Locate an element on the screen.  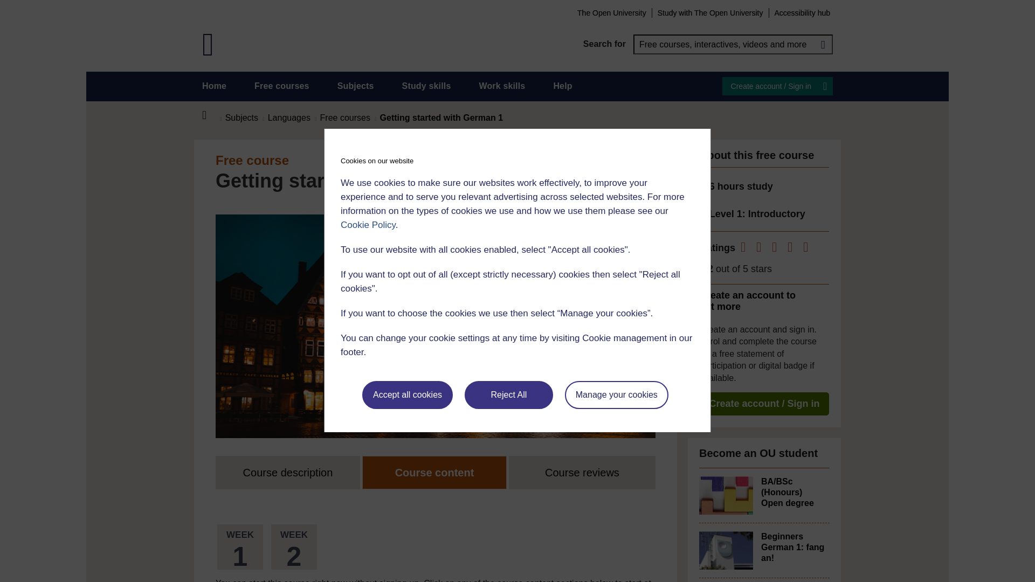
Help is located at coordinates (562, 86).